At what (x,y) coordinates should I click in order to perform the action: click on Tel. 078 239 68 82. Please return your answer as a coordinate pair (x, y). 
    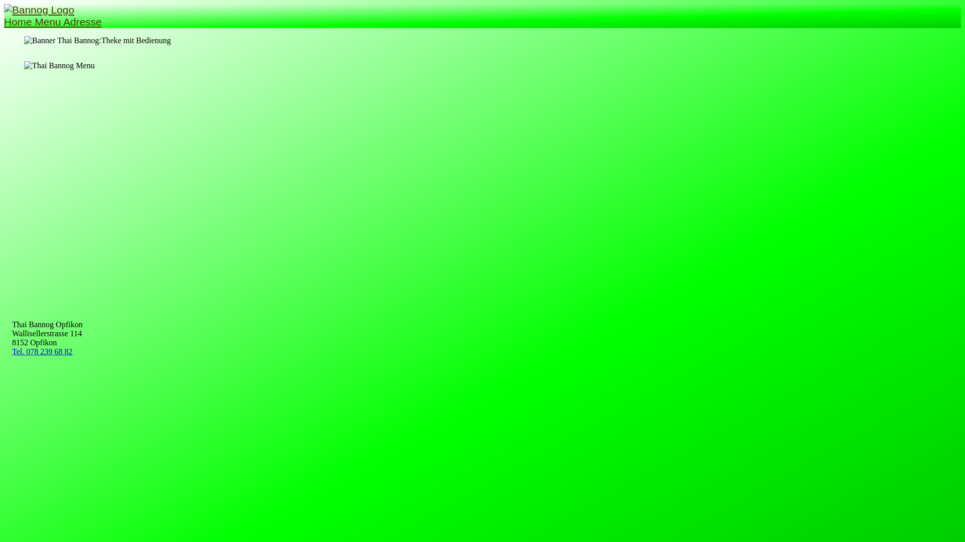
    Looking at the image, I should click on (42, 351).